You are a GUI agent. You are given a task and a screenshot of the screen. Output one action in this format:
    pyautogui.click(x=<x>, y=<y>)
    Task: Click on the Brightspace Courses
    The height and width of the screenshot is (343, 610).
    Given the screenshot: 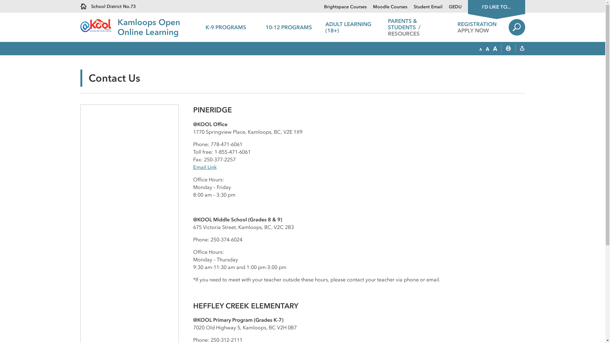 What is the action you would take?
    pyautogui.click(x=345, y=7)
    